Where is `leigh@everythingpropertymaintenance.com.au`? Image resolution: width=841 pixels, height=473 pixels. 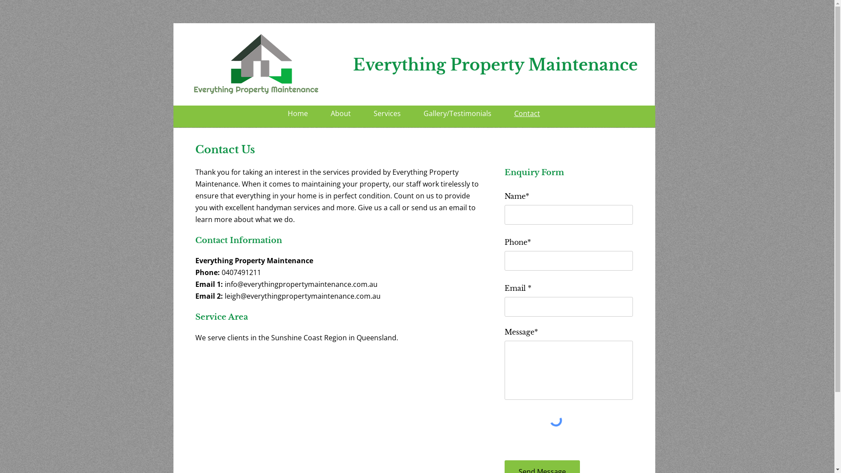 leigh@everythingpropertymaintenance.com.au is located at coordinates (302, 296).